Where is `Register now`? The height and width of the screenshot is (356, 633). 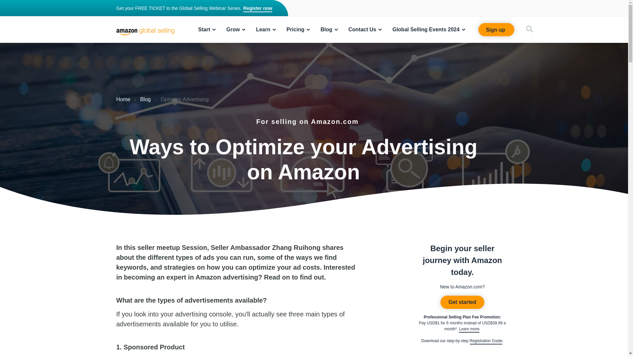
Register now is located at coordinates (257, 9).